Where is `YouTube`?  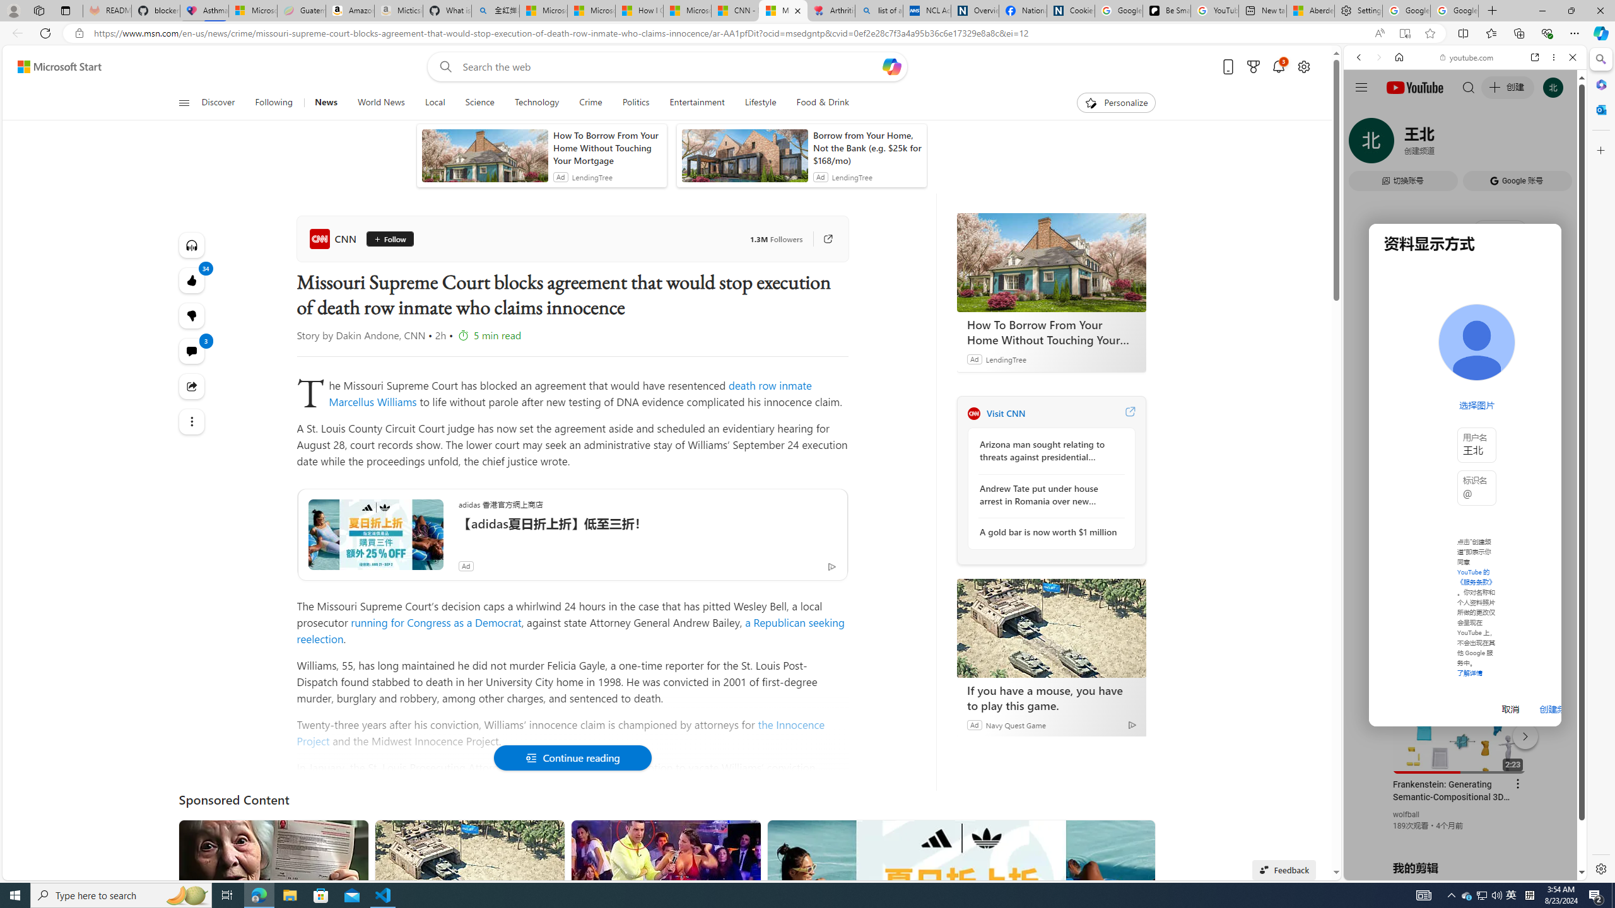 YouTube is located at coordinates (1460, 726).